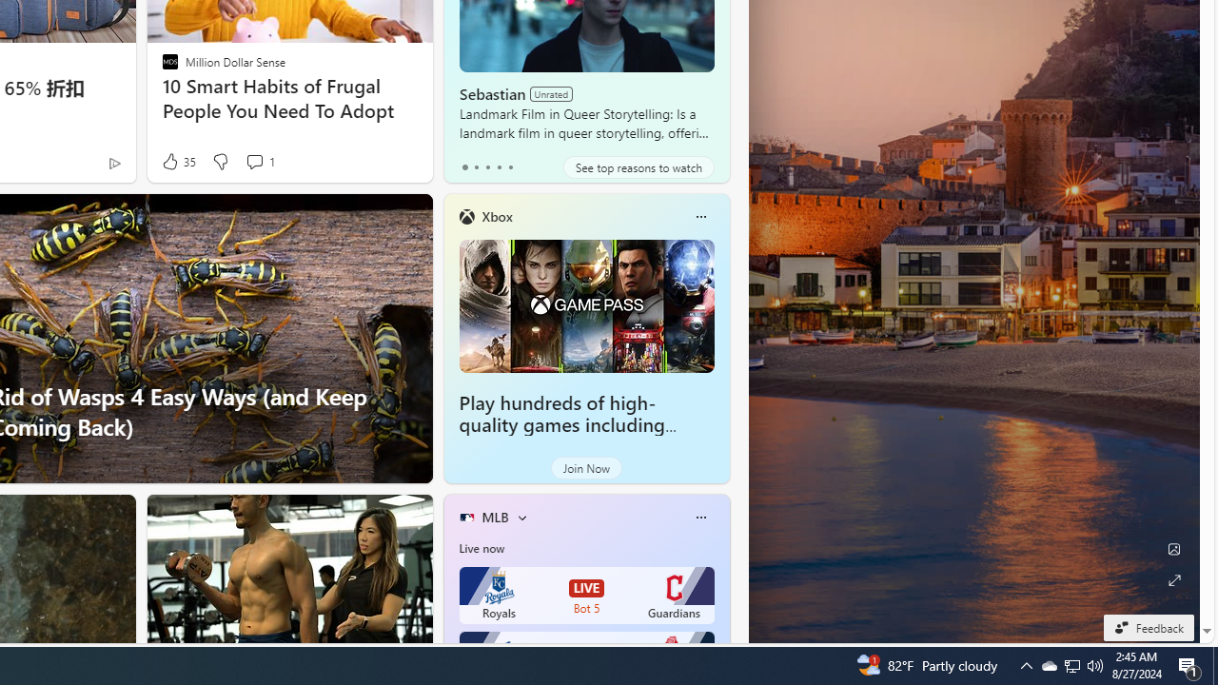  What do you see at coordinates (499, 167) in the screenshot?
I see `tab-3` at bounding box center [499, 167].